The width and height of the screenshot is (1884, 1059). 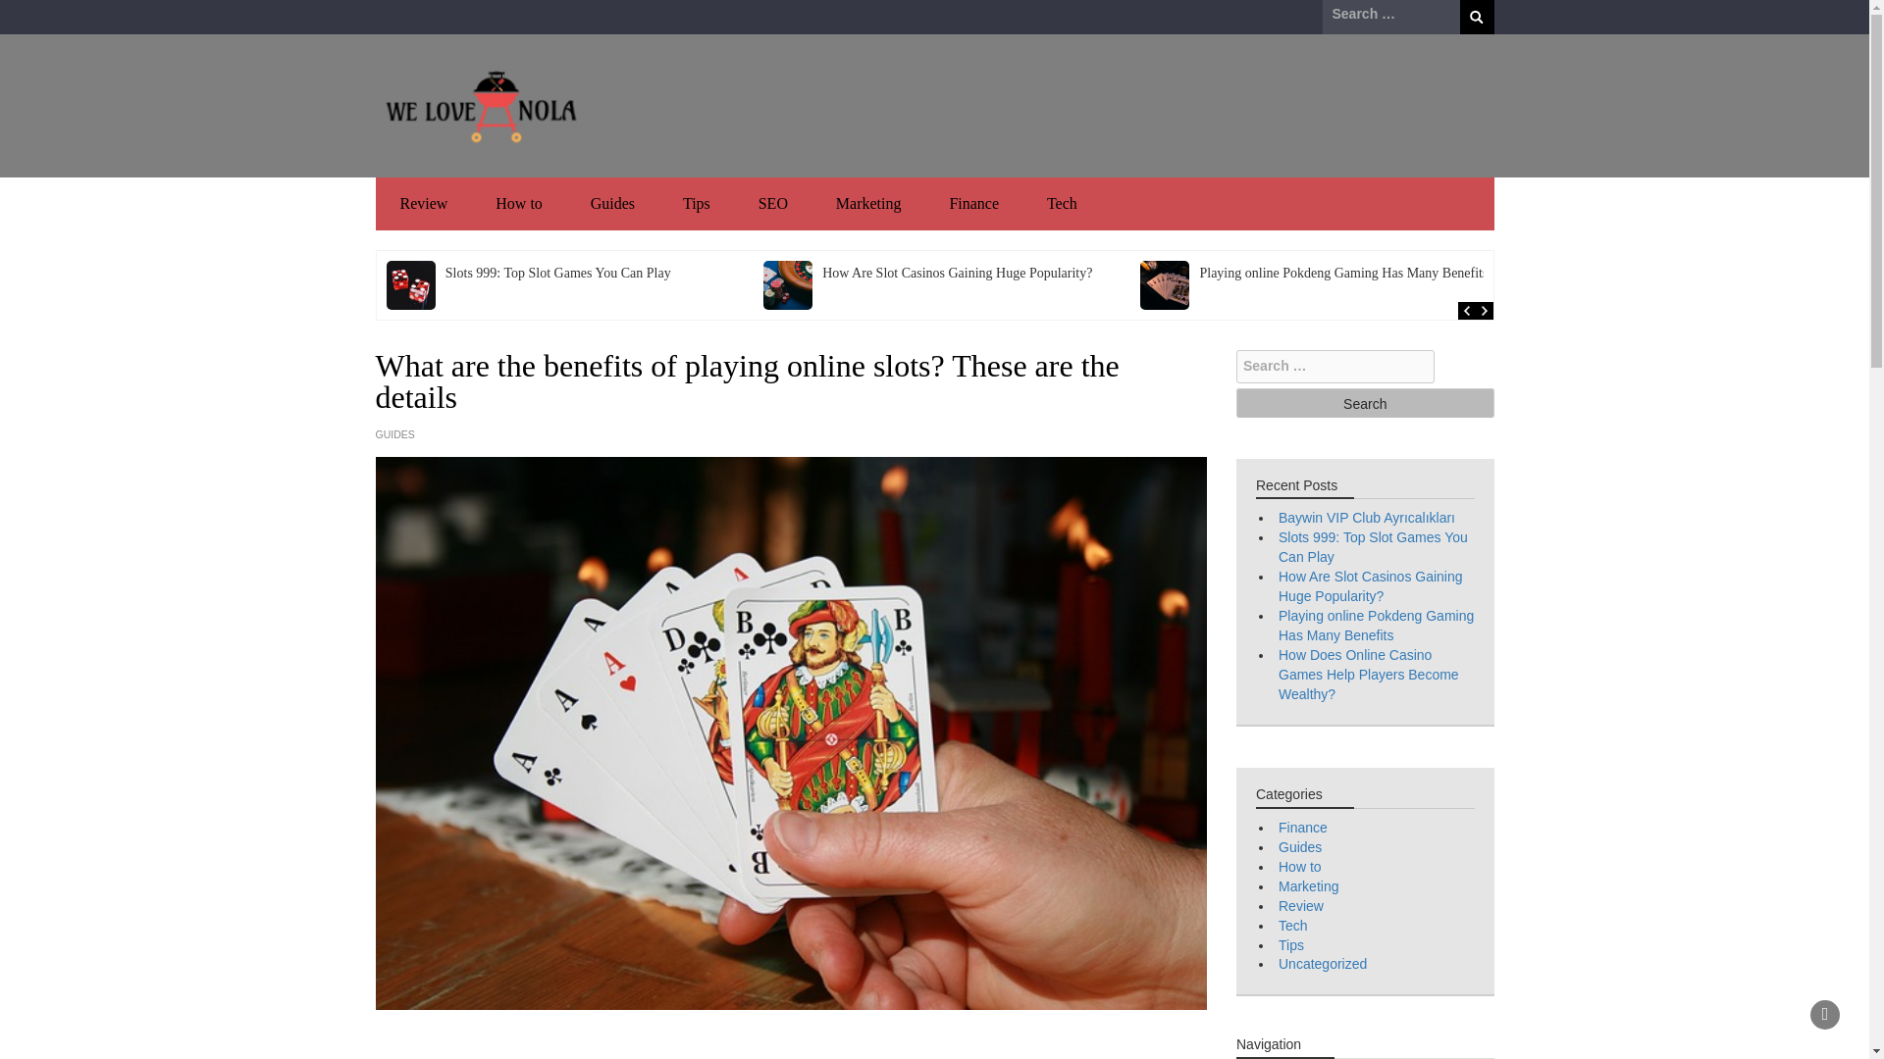 I want to click on Marketing, so click(x=867, y=204).